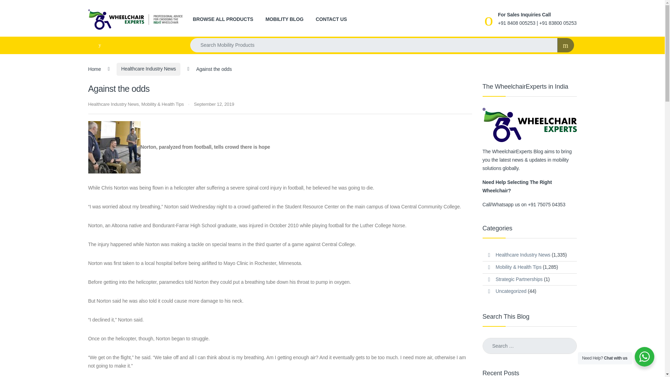 Image resolution: width=670 pixels, height=377 pixels. I want to click on Healthcare Industry News, so click(113, 104).